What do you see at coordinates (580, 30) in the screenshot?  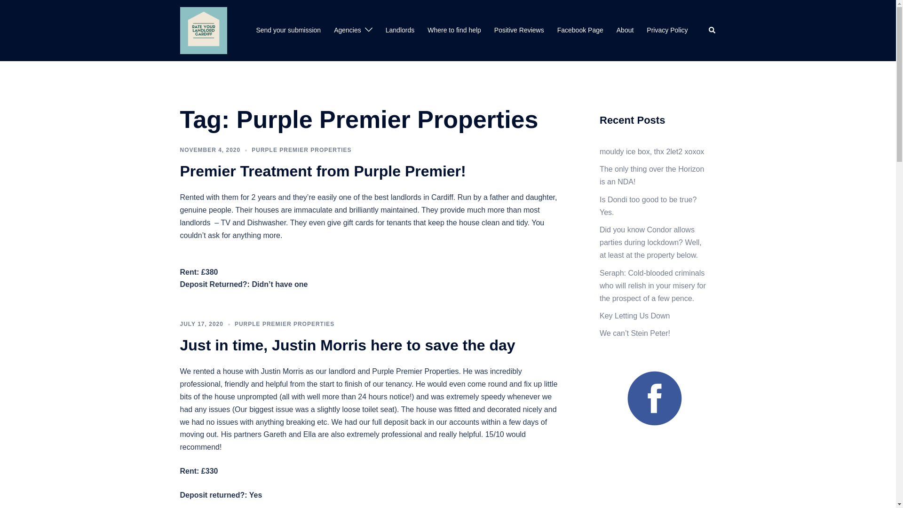 I see `Facebook Page` at bounding box center [580, 30].